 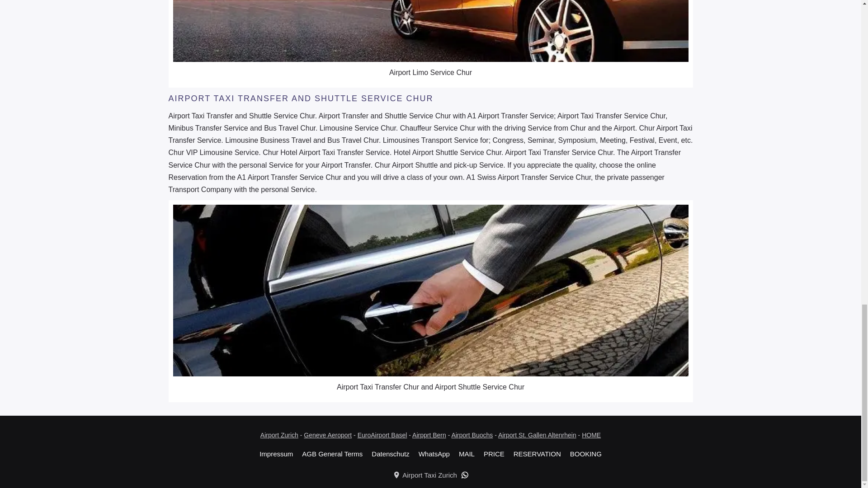 I want to click on Impressum, so click(x=276, y=454).